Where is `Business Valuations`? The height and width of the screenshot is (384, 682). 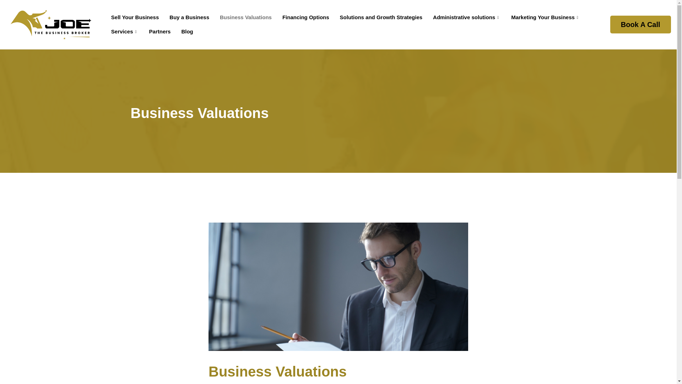 Business Valuations is located at coordinates (246, 17).